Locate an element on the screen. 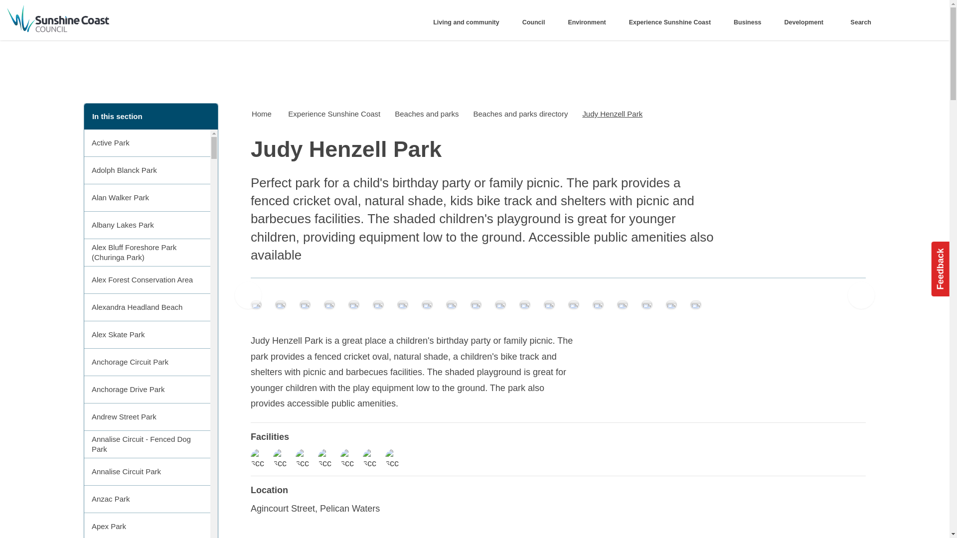 The height and width of the screenshot is (538, 957). Living and community is located at coordinates (470, 22).